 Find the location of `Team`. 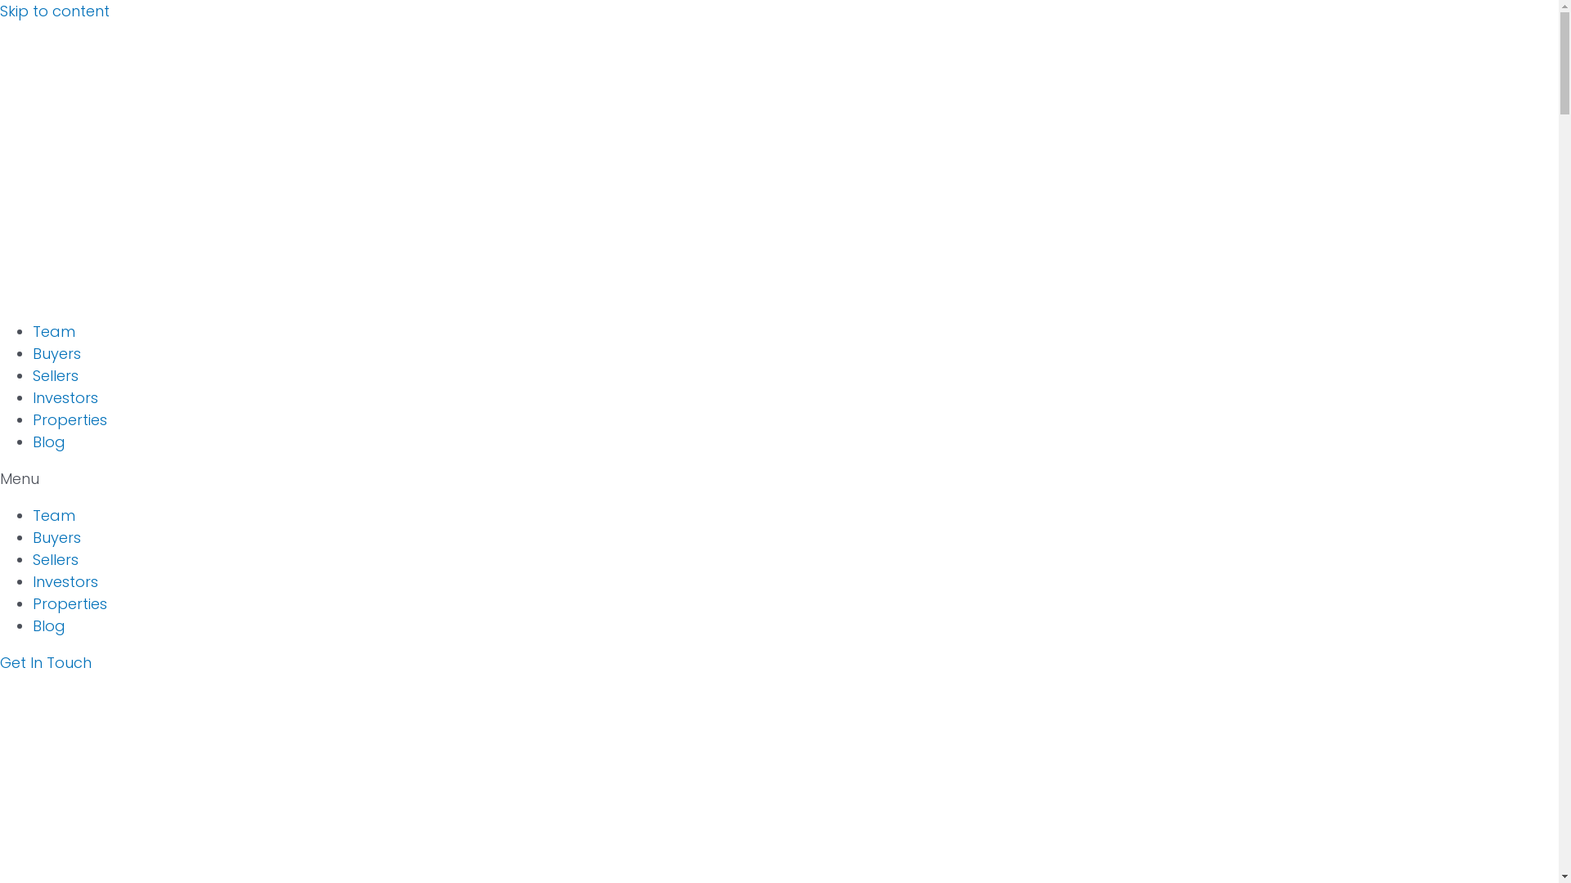

Team is located at coordinates (54, 515).